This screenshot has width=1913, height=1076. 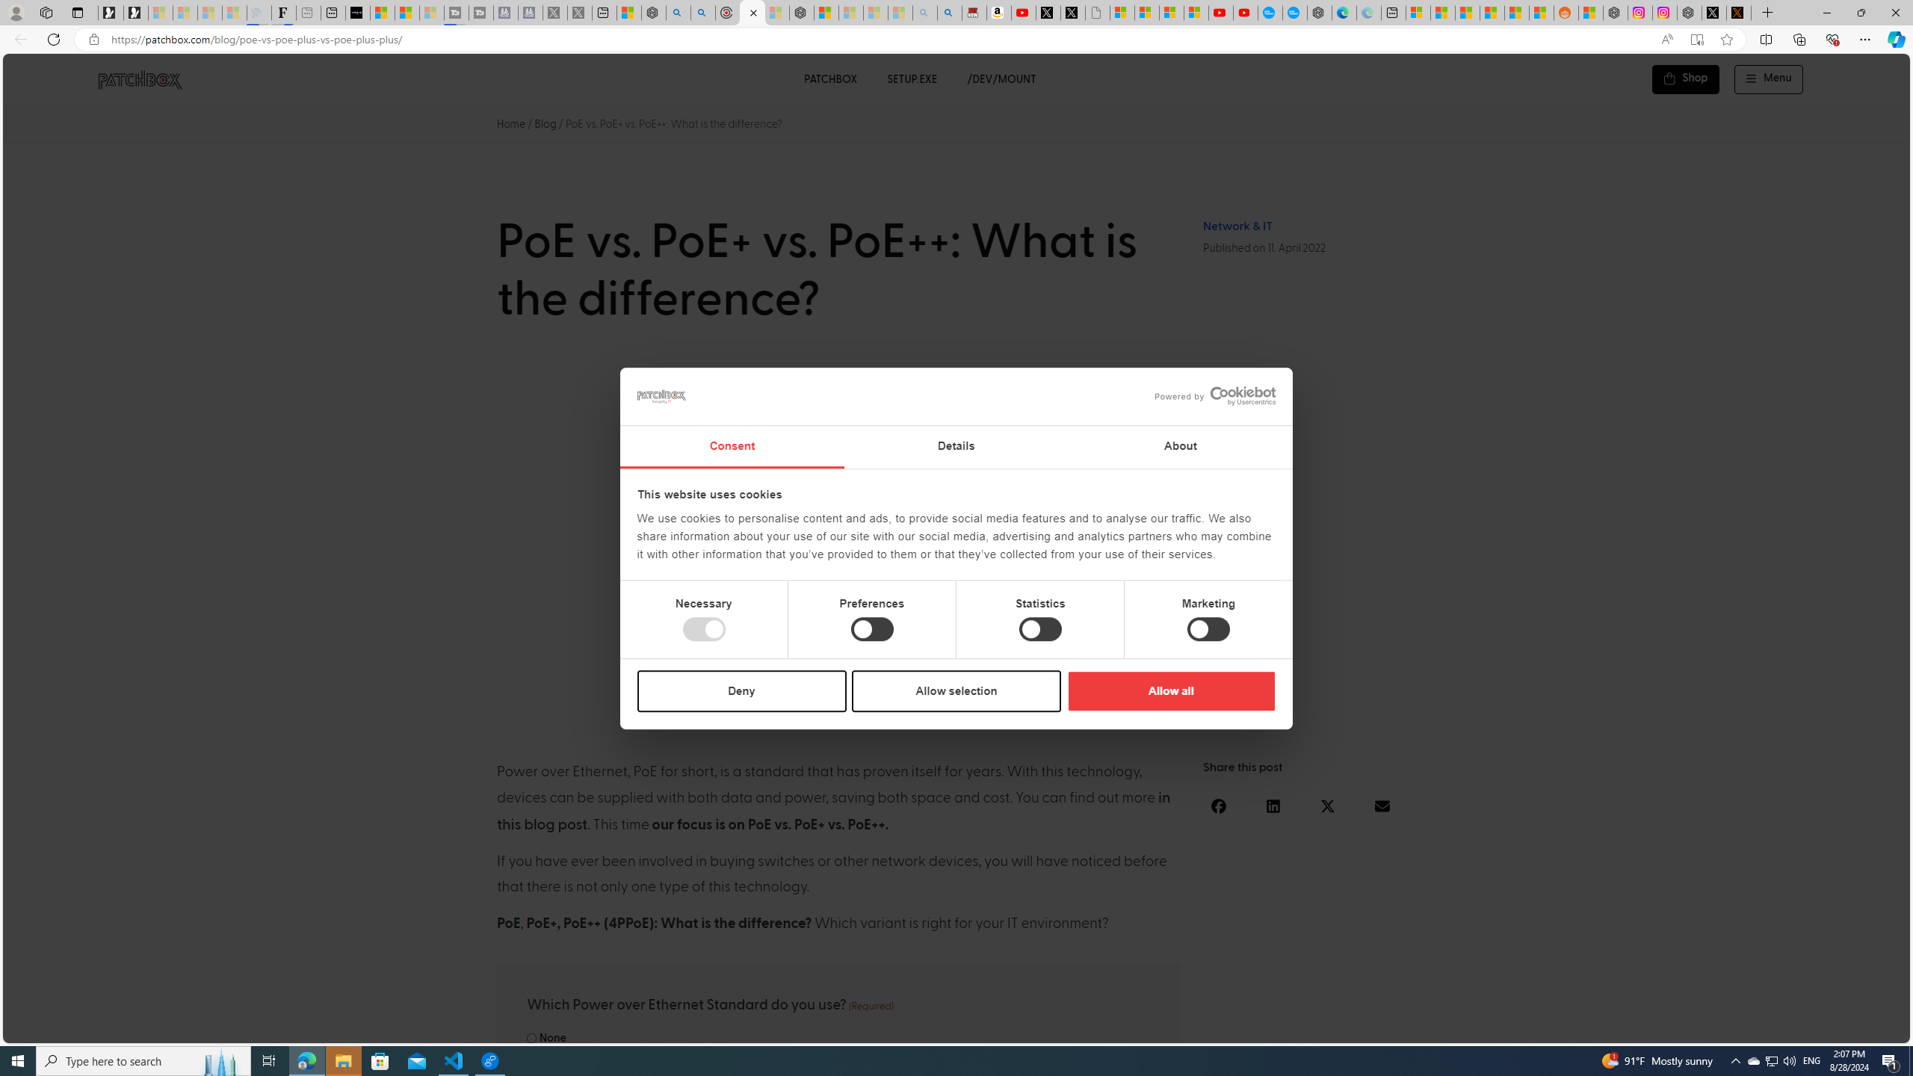 I want to click on None, so click(x=531, y=1038).